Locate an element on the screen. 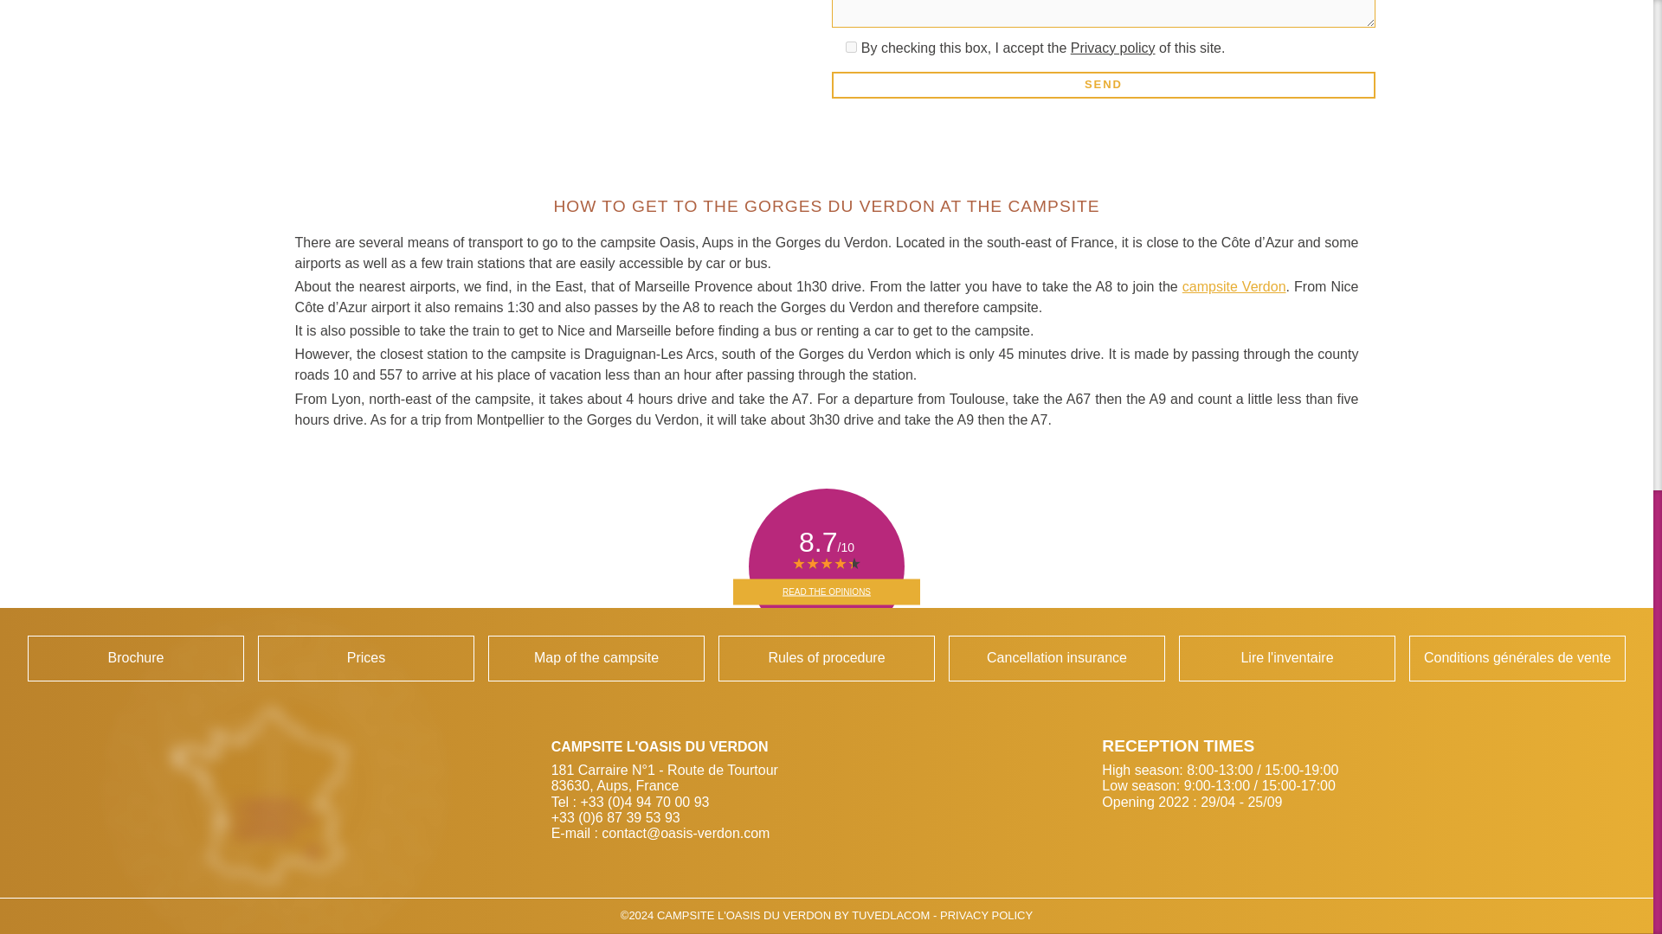 The width and height of the screenshot is (1662, 934). Send is located at coordinates (1103, 85).